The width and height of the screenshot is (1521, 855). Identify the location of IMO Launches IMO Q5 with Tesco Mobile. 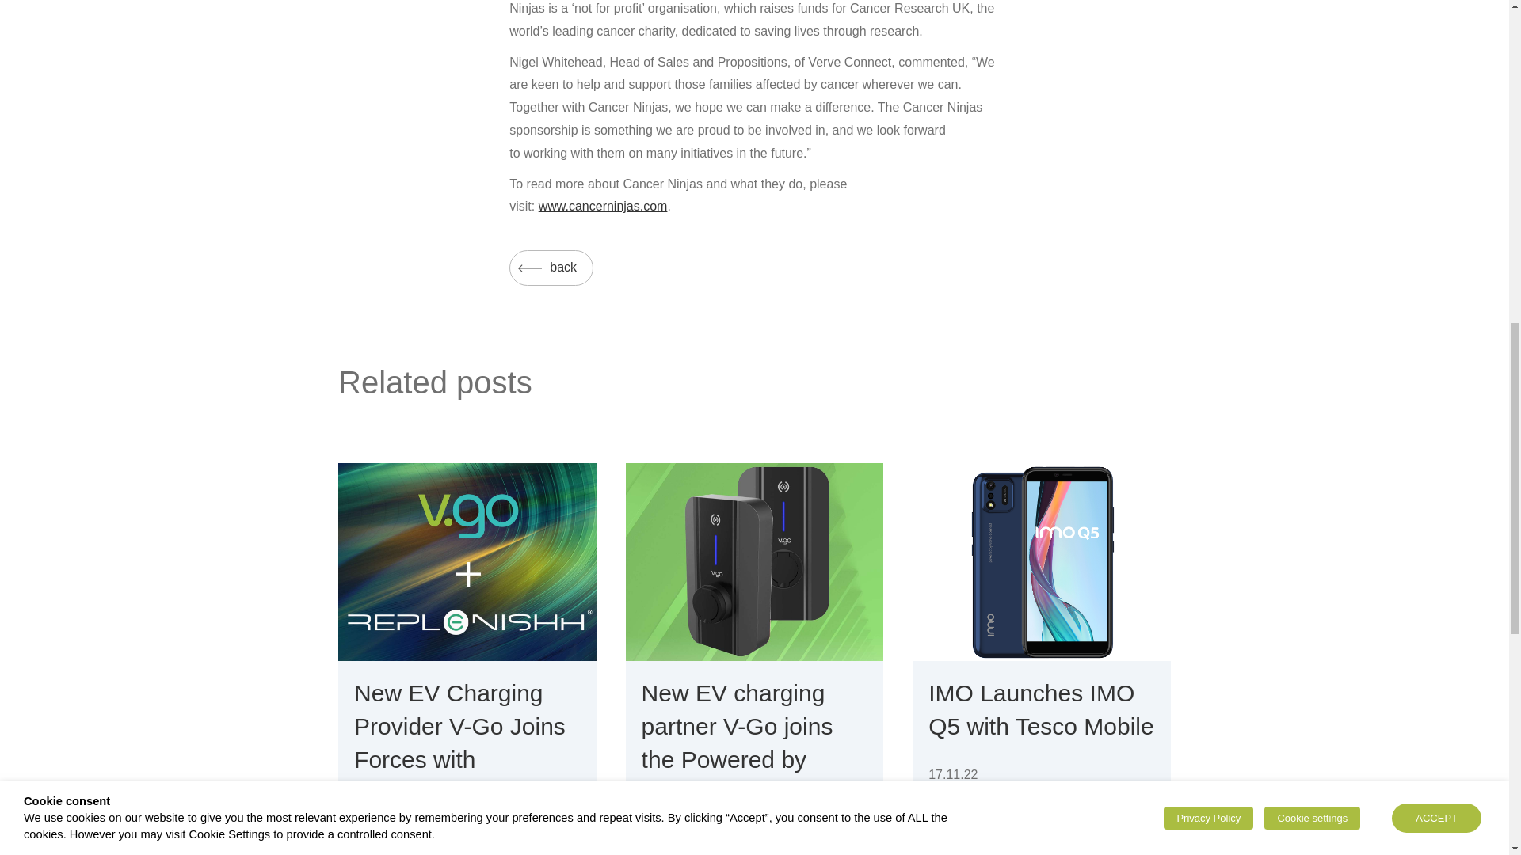
(1041, 709).